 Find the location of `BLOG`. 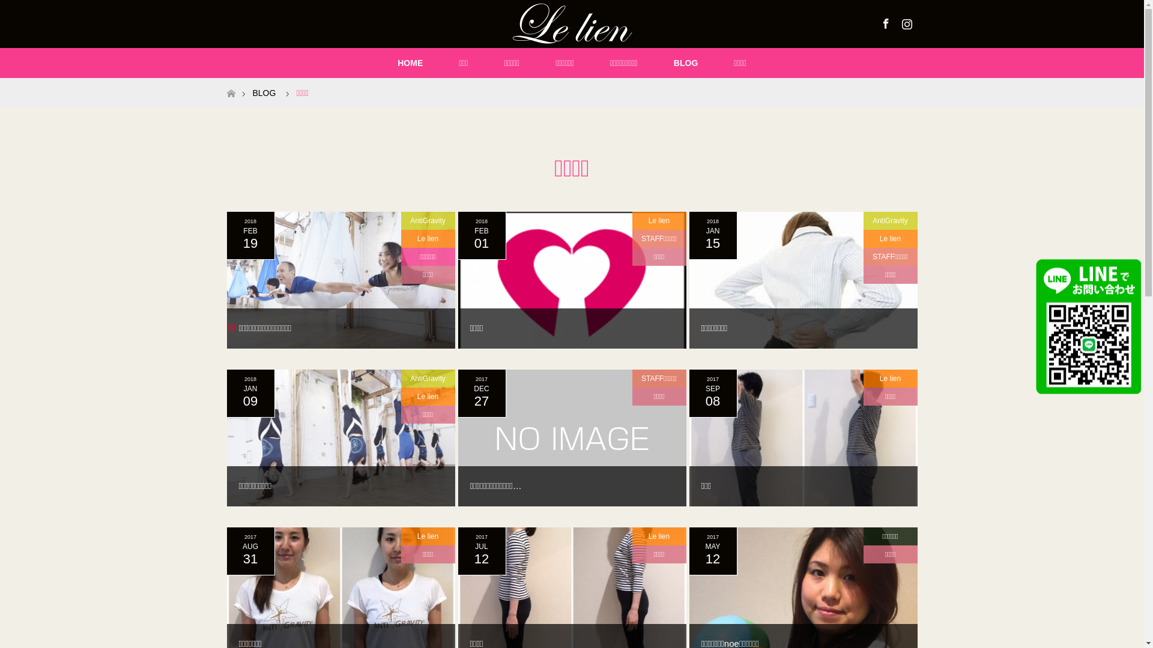

BLOG is located at coordinates (264, 93).